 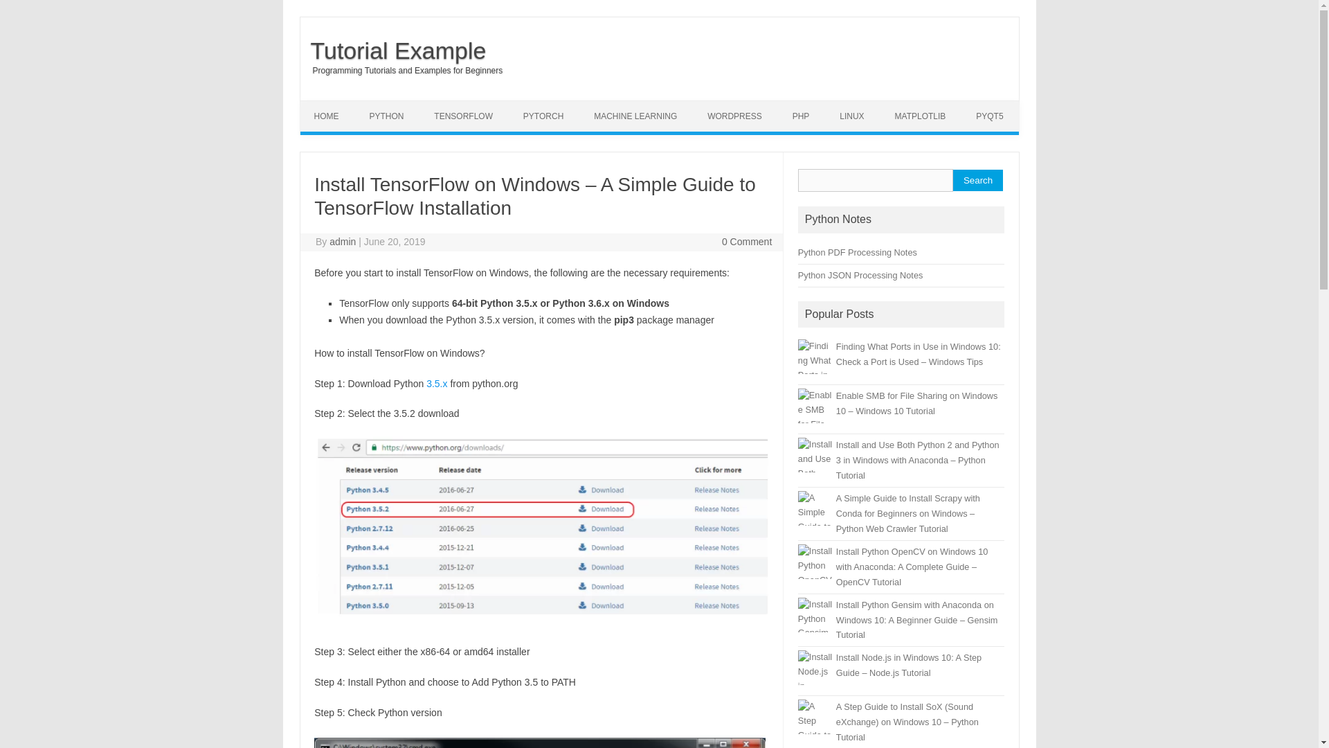 I want to click on admin, so click(x=343, y=242).